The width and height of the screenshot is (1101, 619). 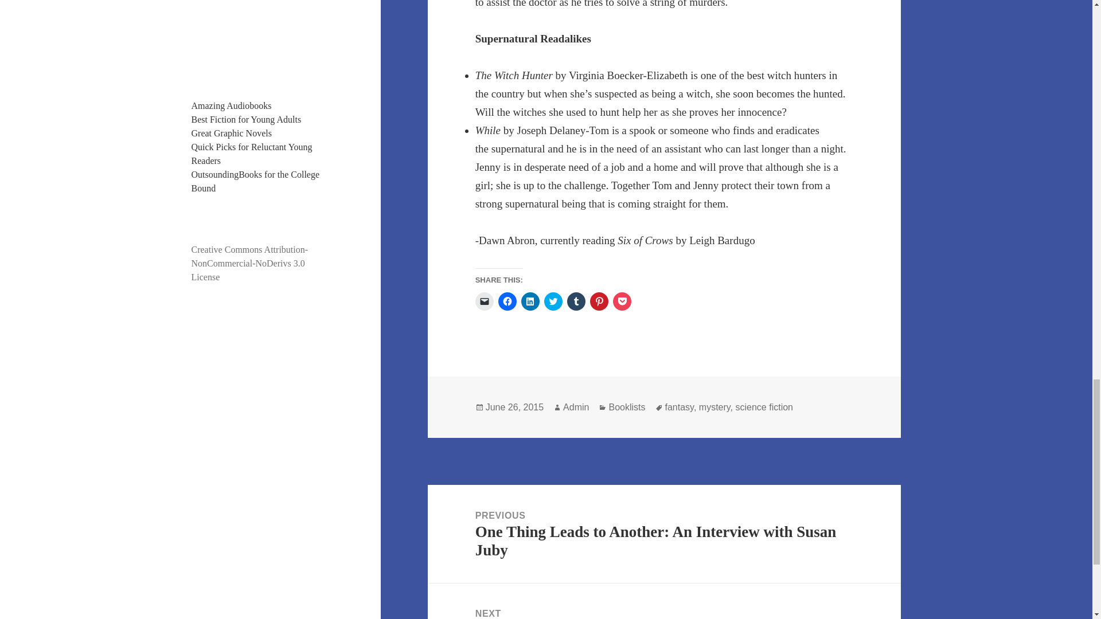 What do you see at coordinates (530, 301) in the screenshot?
I see `Click to share on LinkedIn` at bounding box center [530, 301].